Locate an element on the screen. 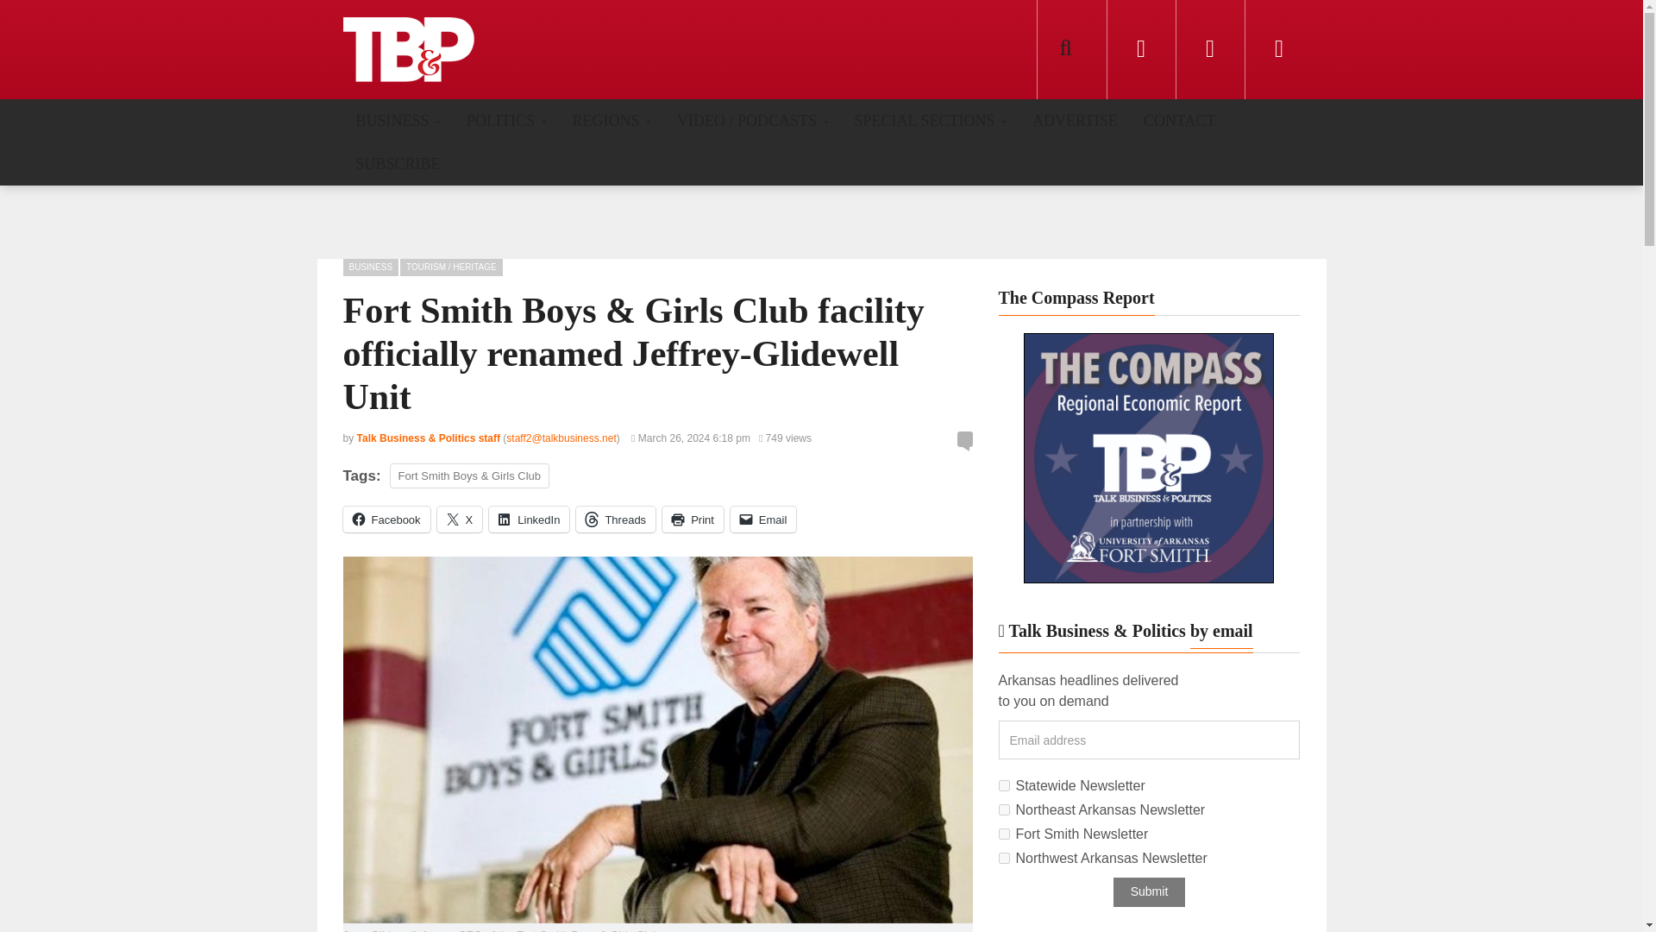 The height and width of the screenshot is (932, 1656). Click to share on Threads is located at coordinates (616, 520).